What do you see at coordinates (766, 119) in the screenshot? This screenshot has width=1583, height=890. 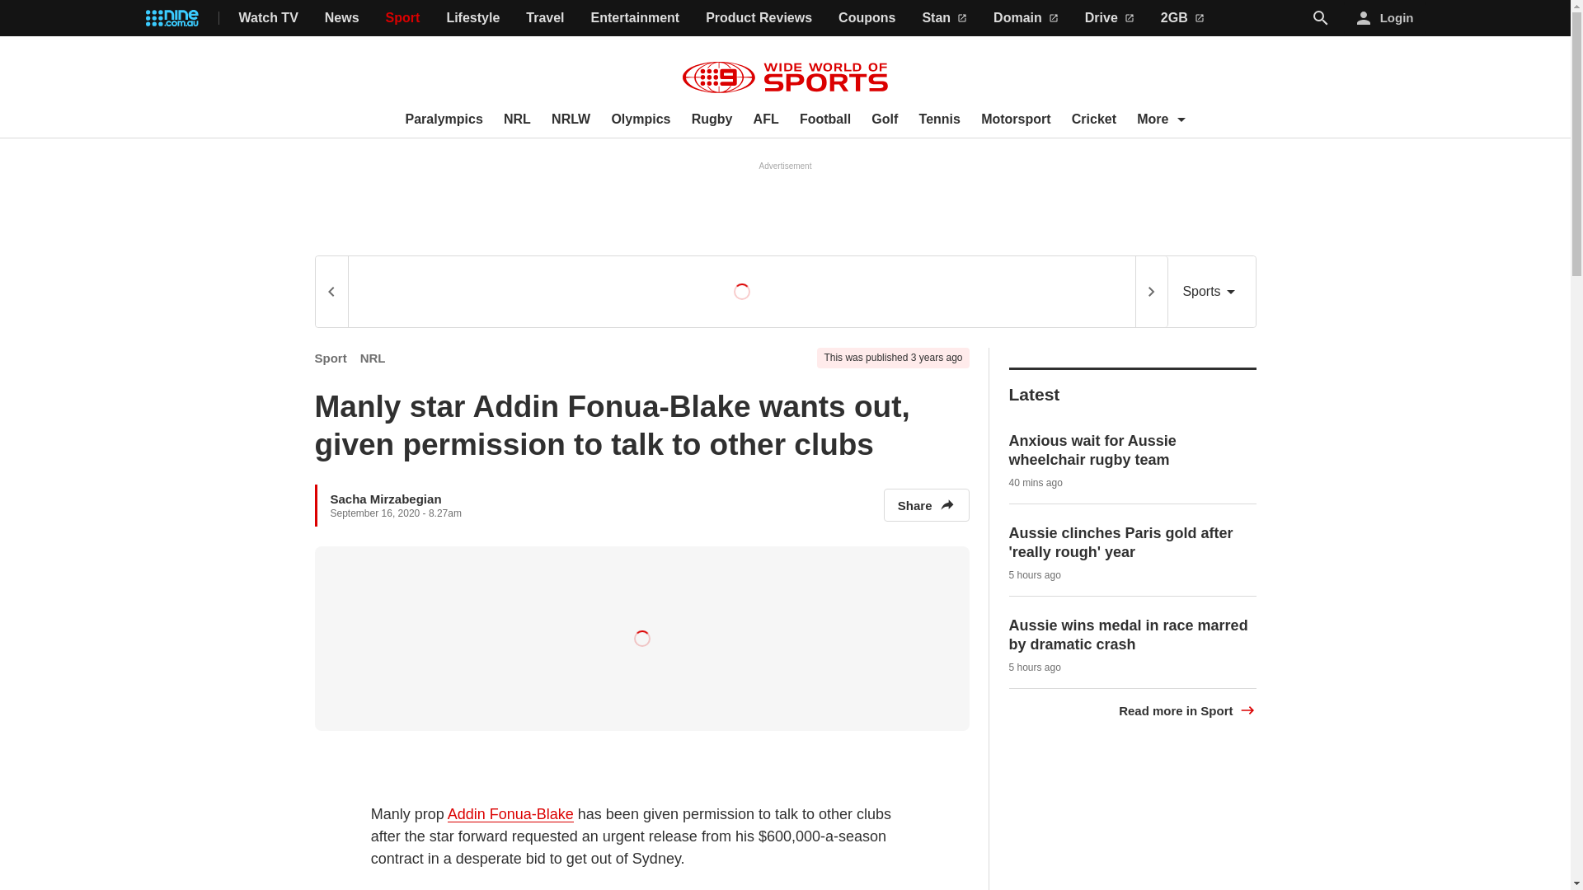 I see `AFL` at bounding box center [766, 119].